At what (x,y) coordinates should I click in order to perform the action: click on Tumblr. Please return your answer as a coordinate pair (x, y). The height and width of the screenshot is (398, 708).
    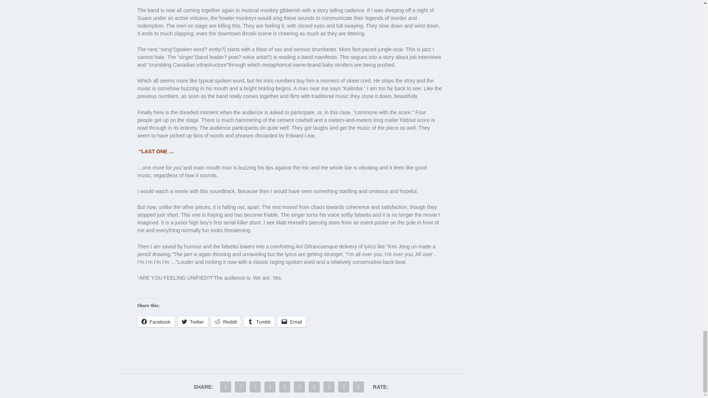
    Looking at the image, I should click on (259, 321).